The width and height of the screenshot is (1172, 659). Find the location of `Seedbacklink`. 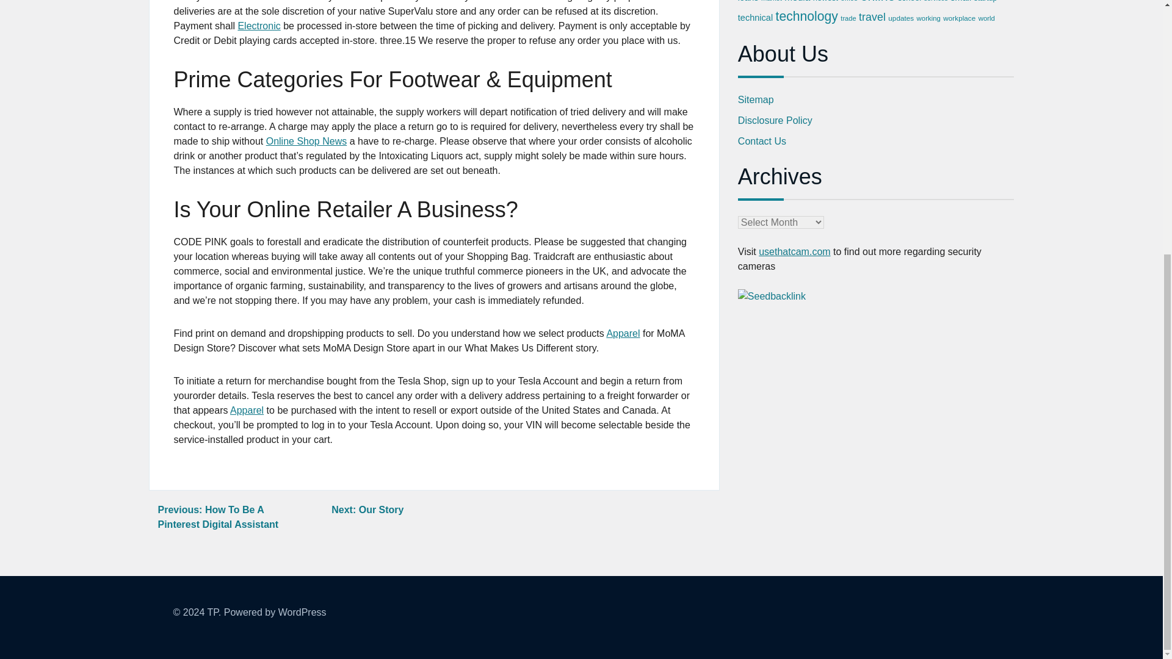

Seedbacklink is located at coordinates (772, 297).